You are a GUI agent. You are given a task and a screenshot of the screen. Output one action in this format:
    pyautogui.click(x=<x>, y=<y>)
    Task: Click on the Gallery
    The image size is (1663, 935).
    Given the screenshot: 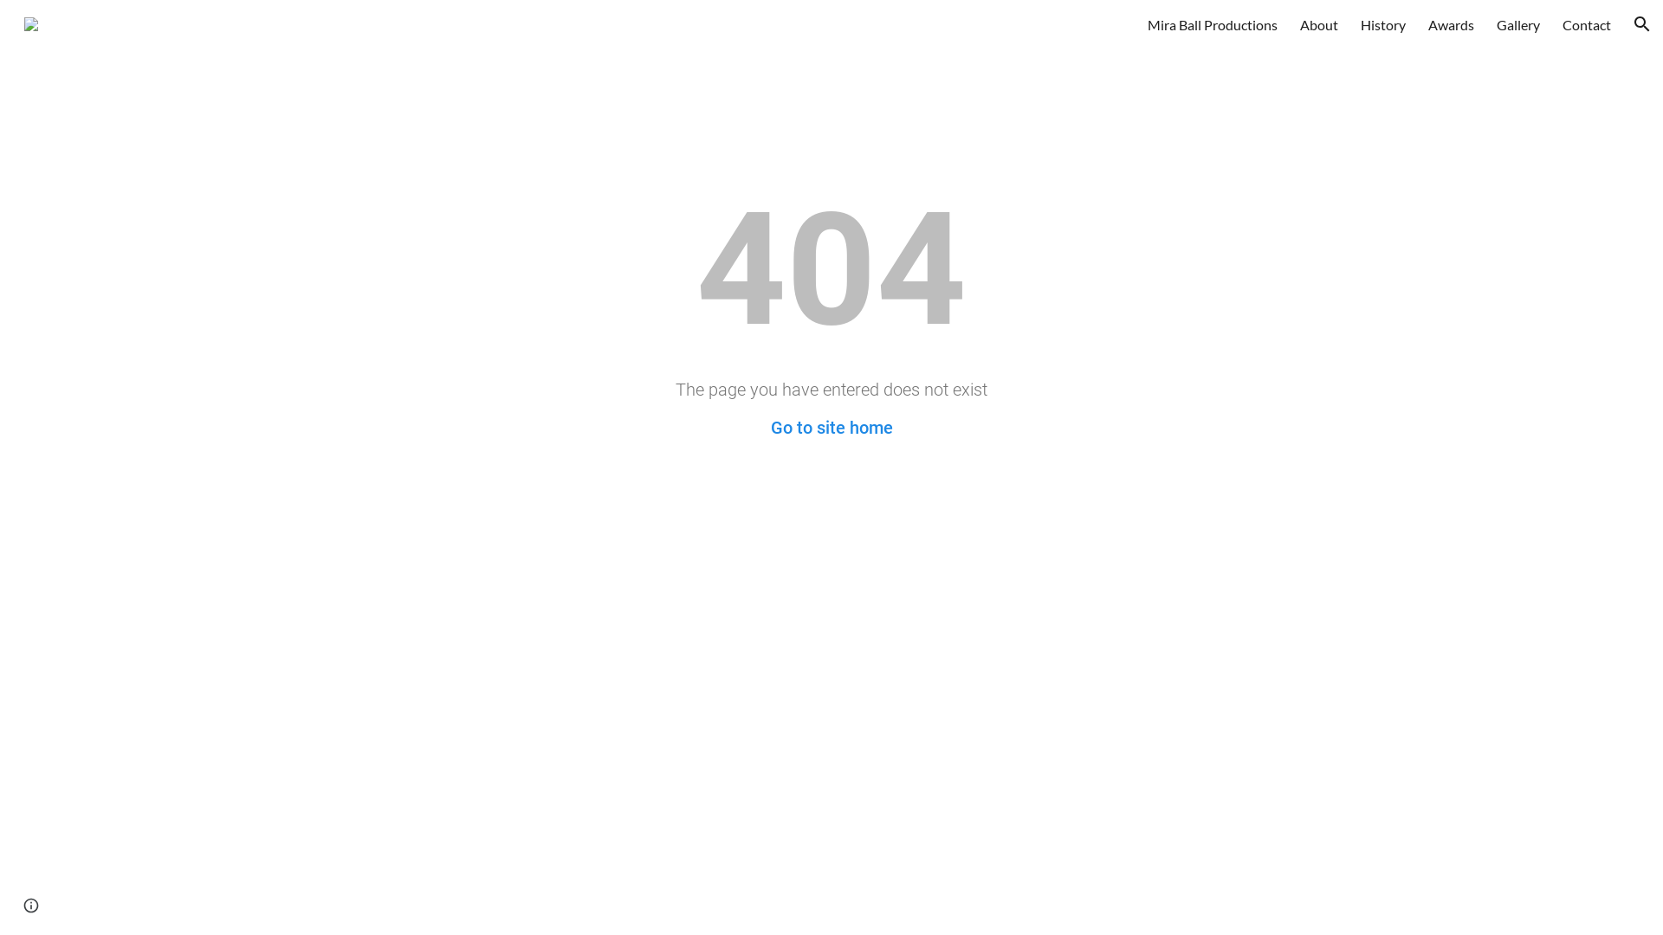 What is the action you would take?
    pyautogui.click(x=1518, y=24)
    